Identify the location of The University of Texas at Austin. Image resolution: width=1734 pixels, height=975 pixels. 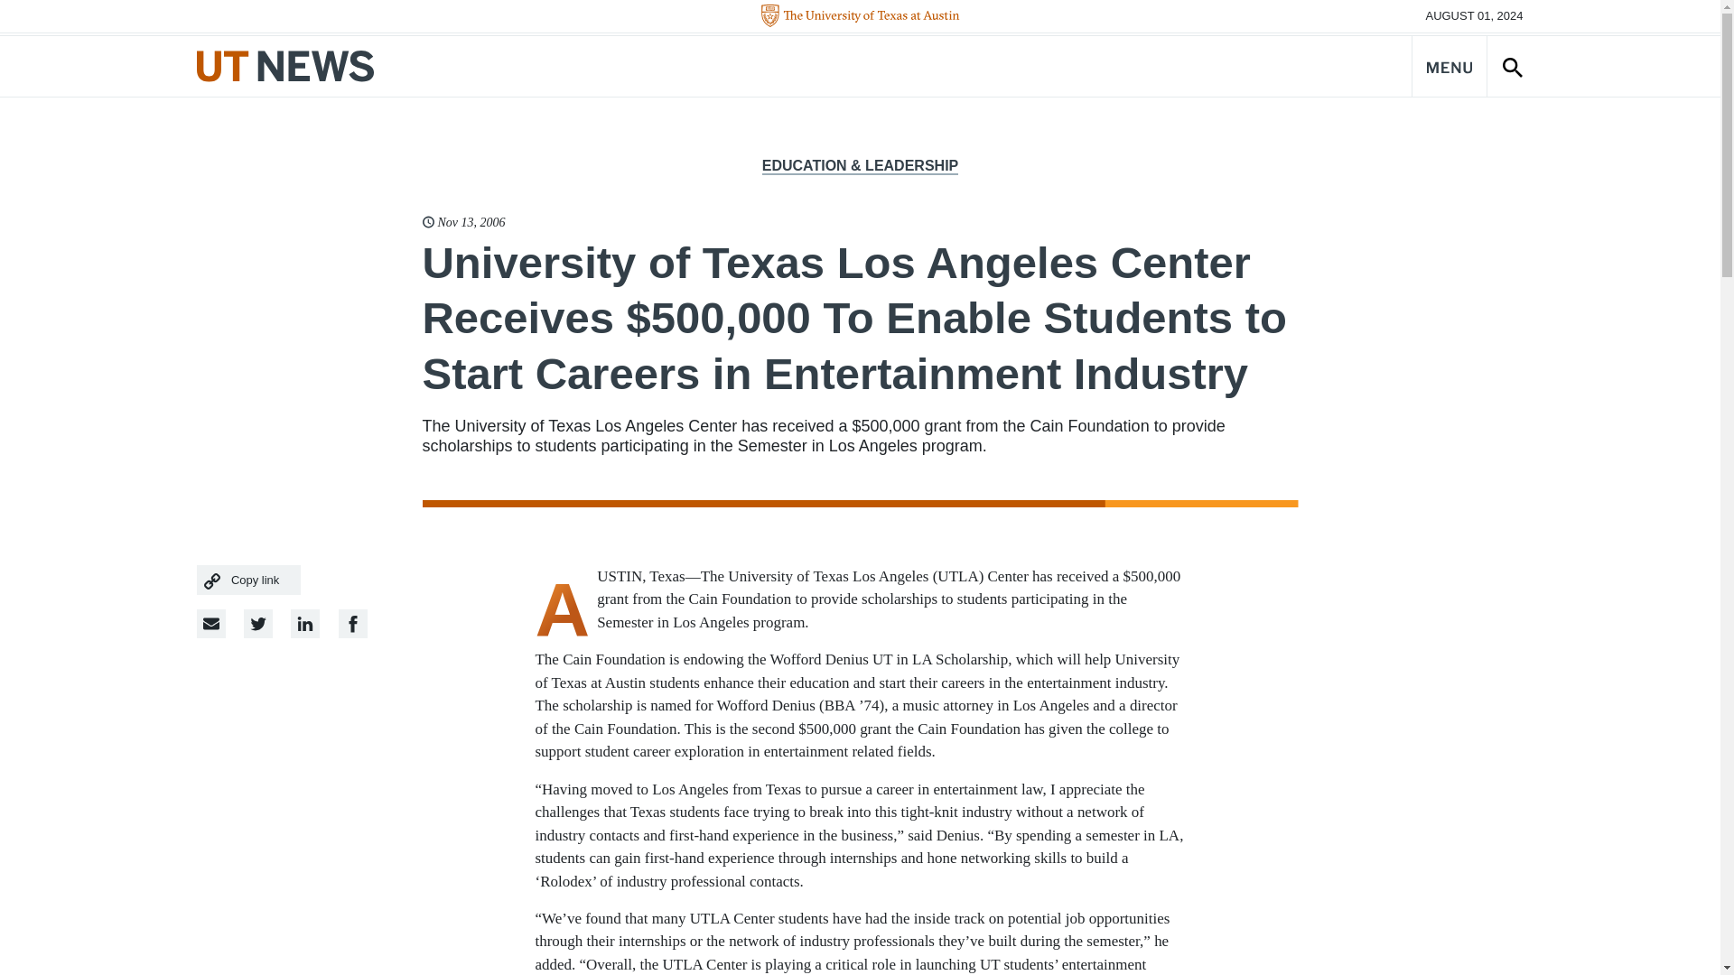
(860, 16).